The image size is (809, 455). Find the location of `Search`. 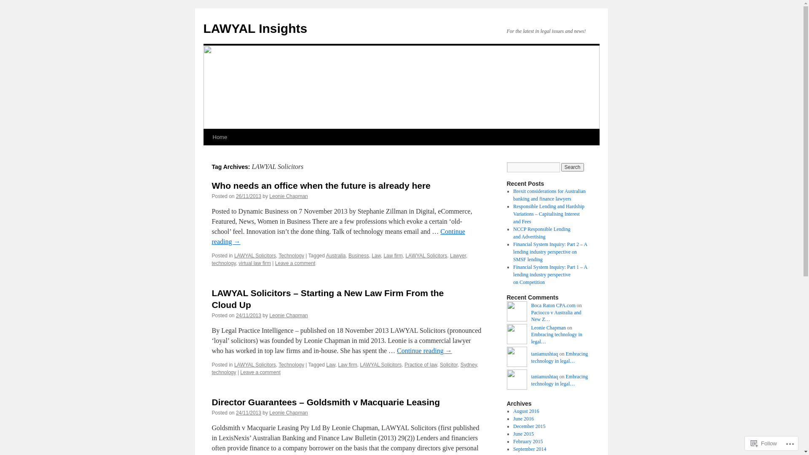

Search is located at coordinates (573, 167).